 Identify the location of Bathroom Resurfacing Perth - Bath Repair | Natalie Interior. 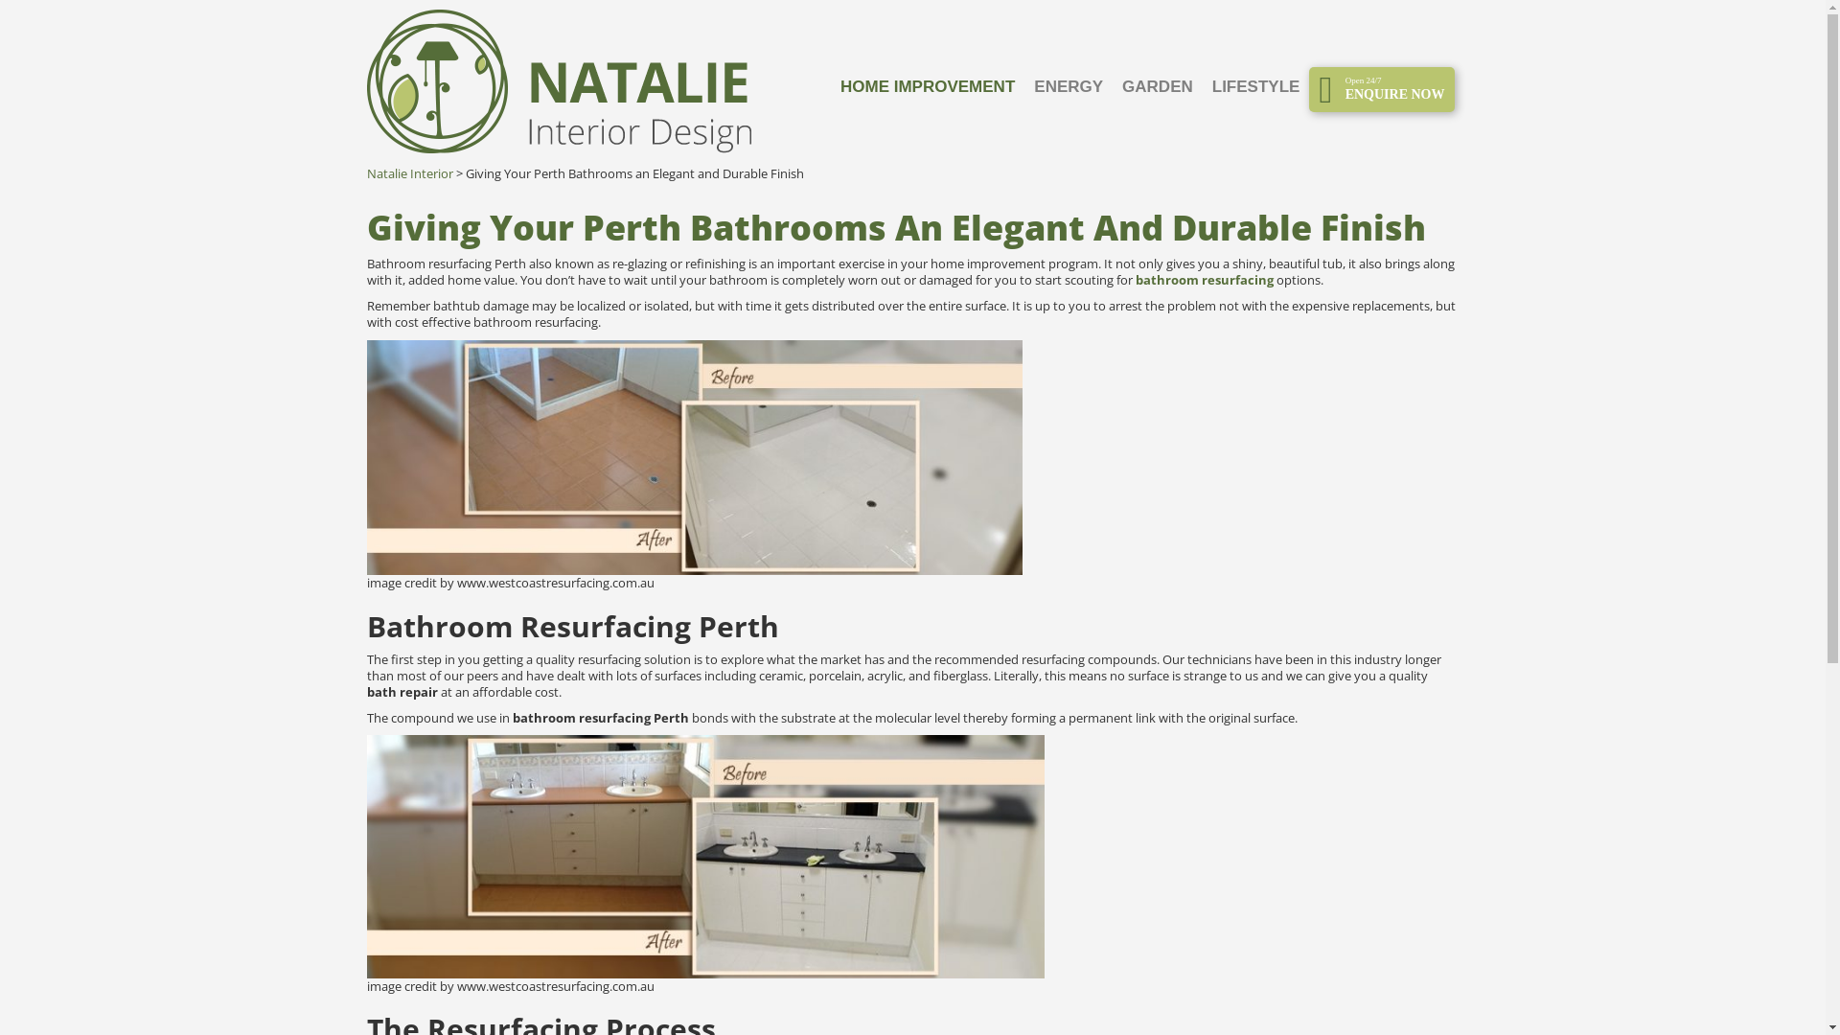
(705, 857).